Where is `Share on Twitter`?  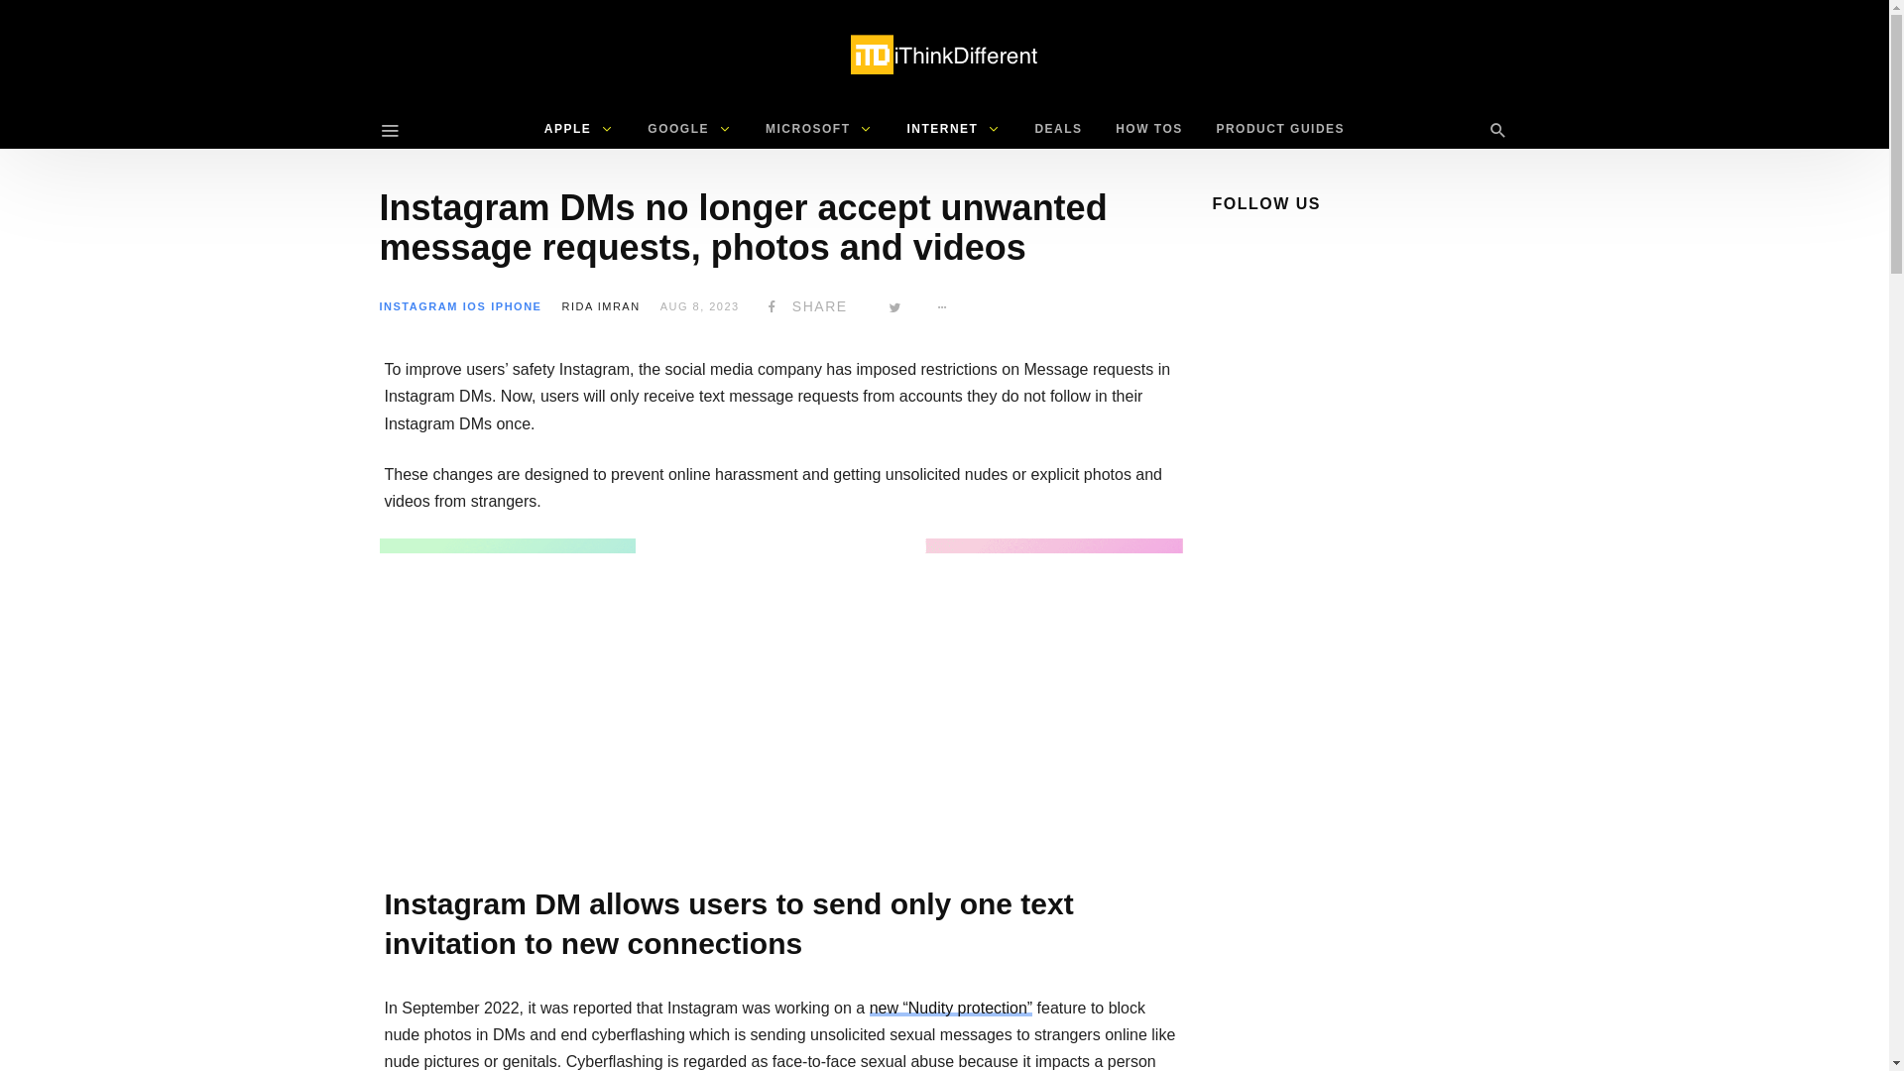
Share on Twitter is located at coordinates (895, 306).